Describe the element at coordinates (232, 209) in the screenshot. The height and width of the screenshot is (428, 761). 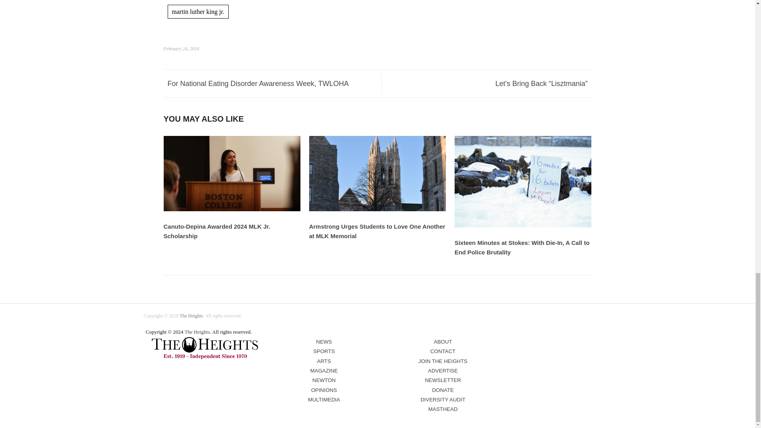
I see `Canuto-Depina Awarded 2024 MLK Jr. Scholarship` at that location.